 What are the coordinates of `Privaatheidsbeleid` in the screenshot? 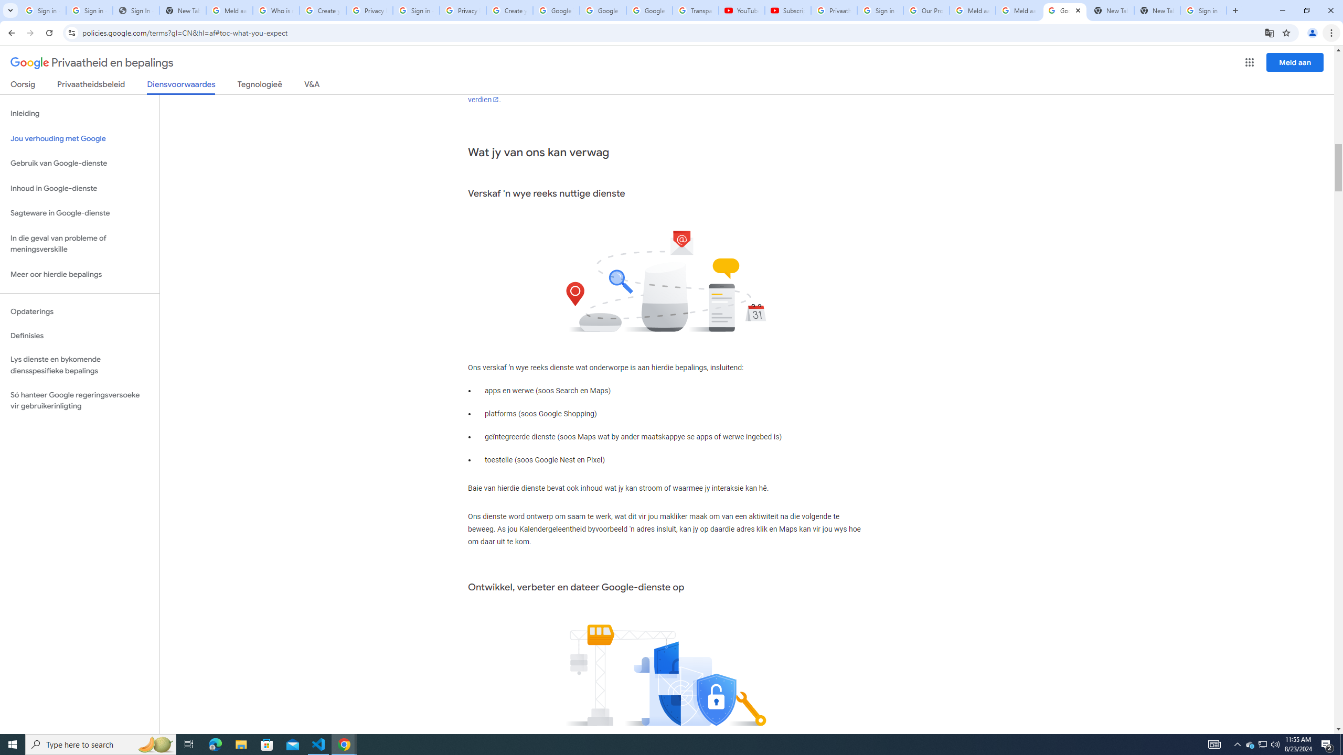 It's located at (91, 86).